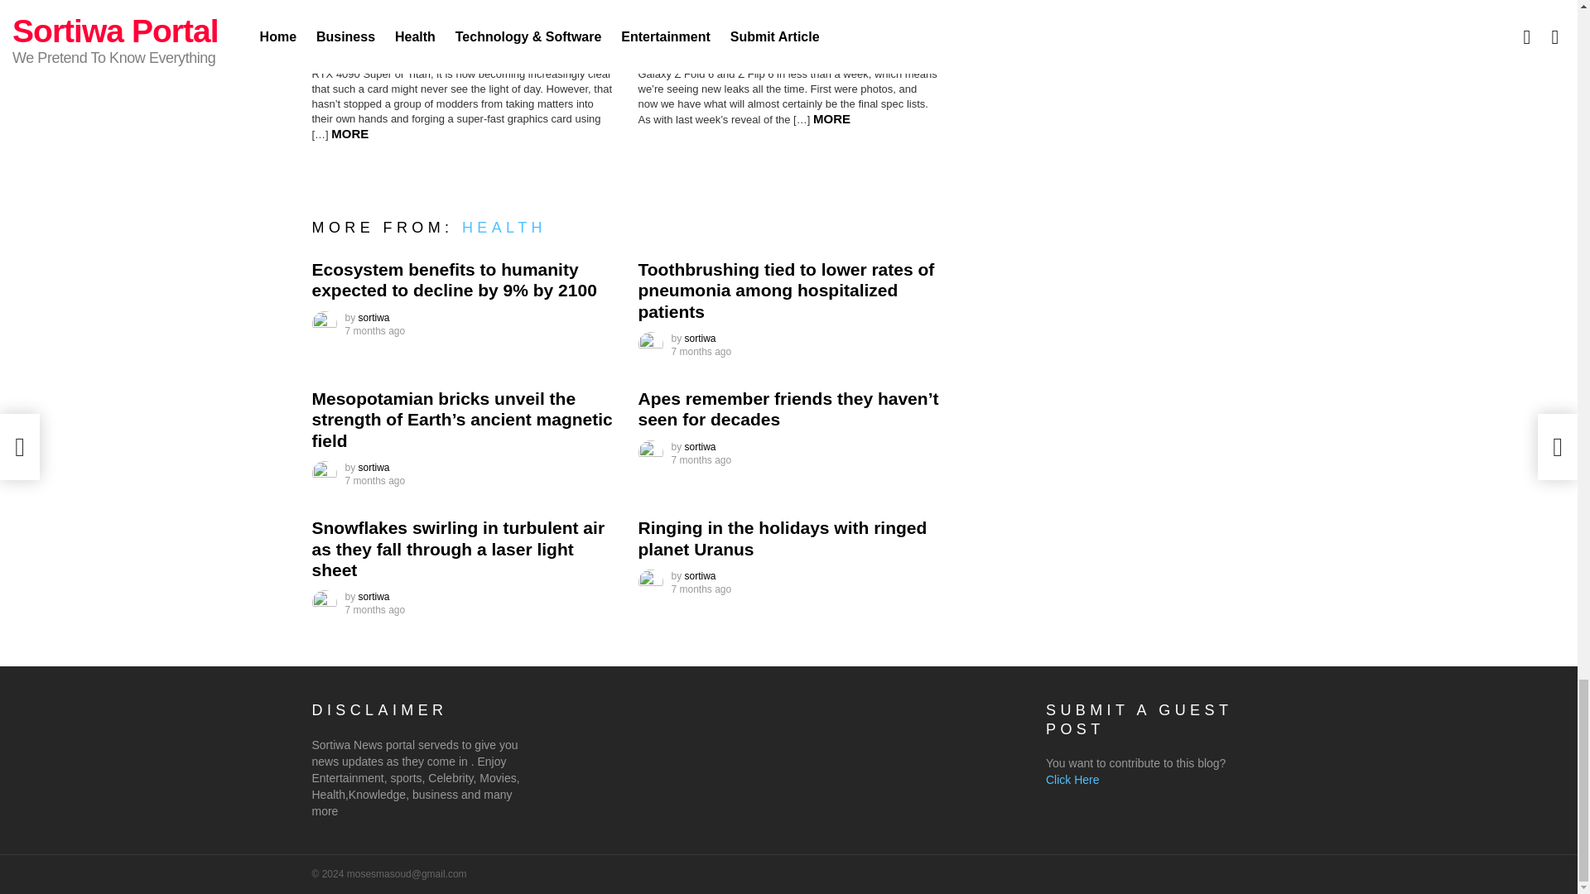  What do you see at coordinates (701, 447) in the screenshot?
I see `Posts by sortiwa` at bounding box center [701, 447].